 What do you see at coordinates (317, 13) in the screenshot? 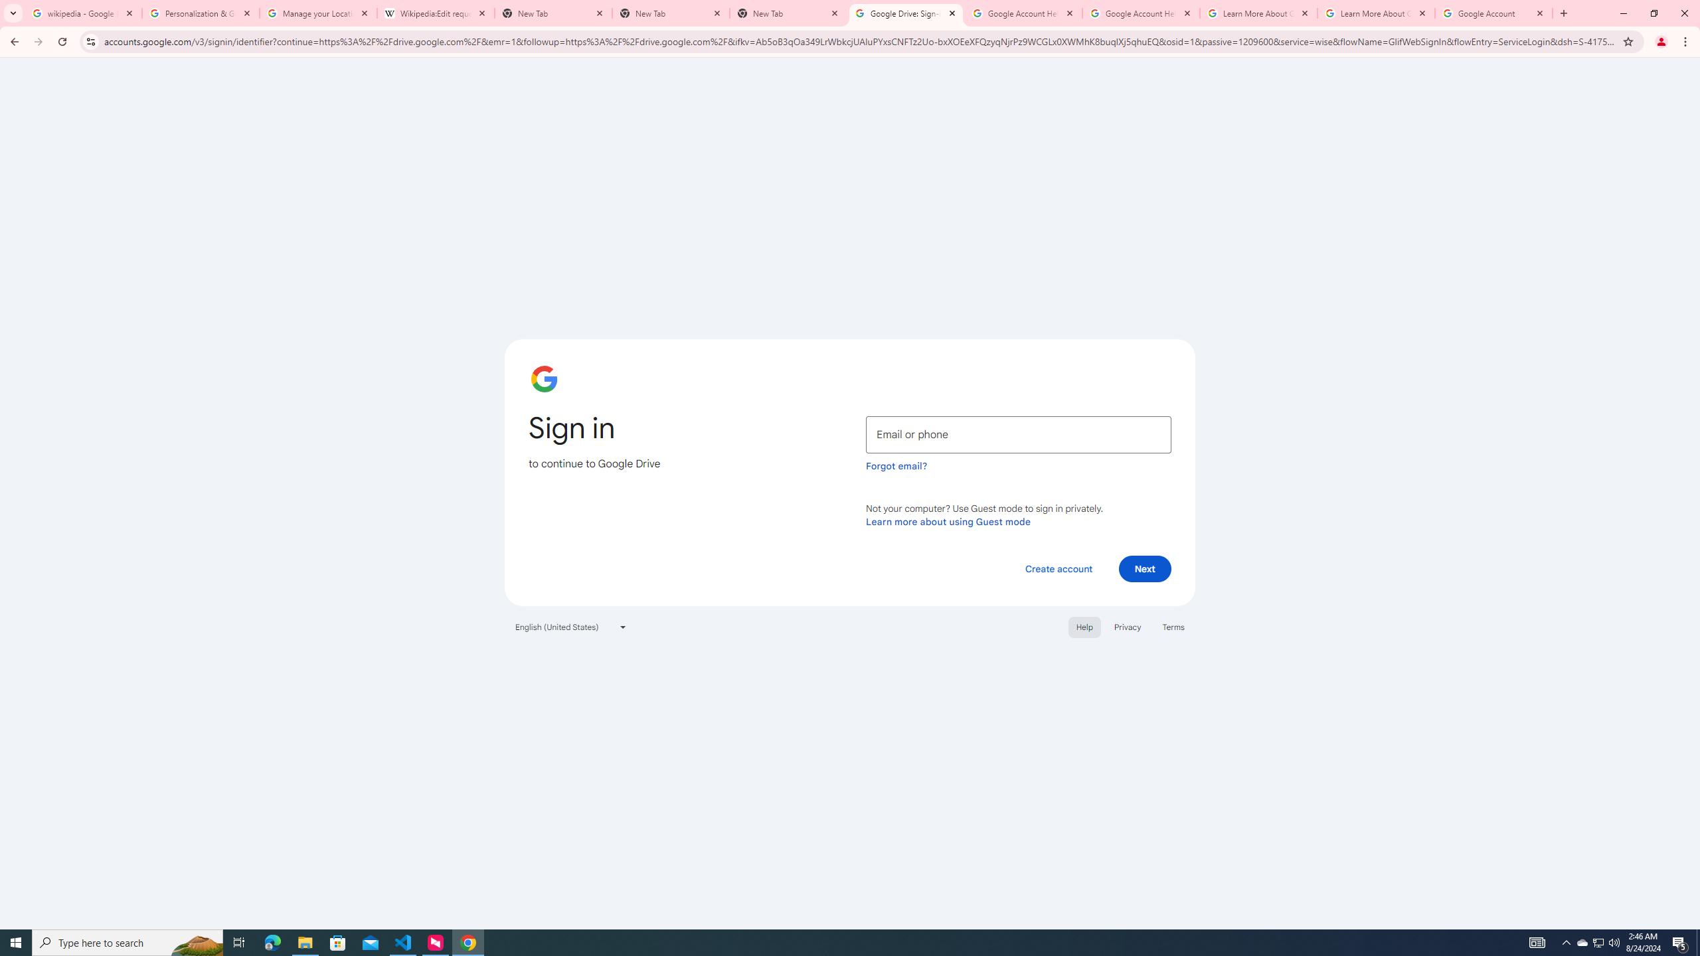
I see `Manage your Location History - Google Search Help` at bounding box center [317, 13].